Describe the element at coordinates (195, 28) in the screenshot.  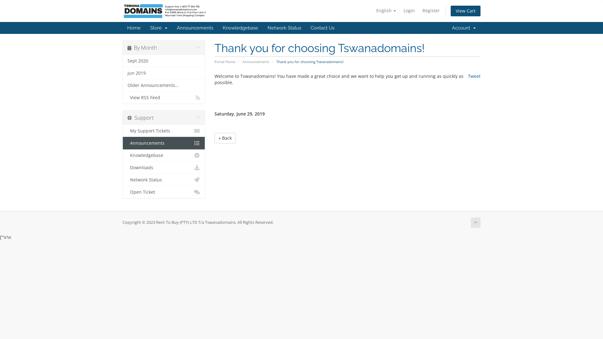
I see `Announcements` at that location.